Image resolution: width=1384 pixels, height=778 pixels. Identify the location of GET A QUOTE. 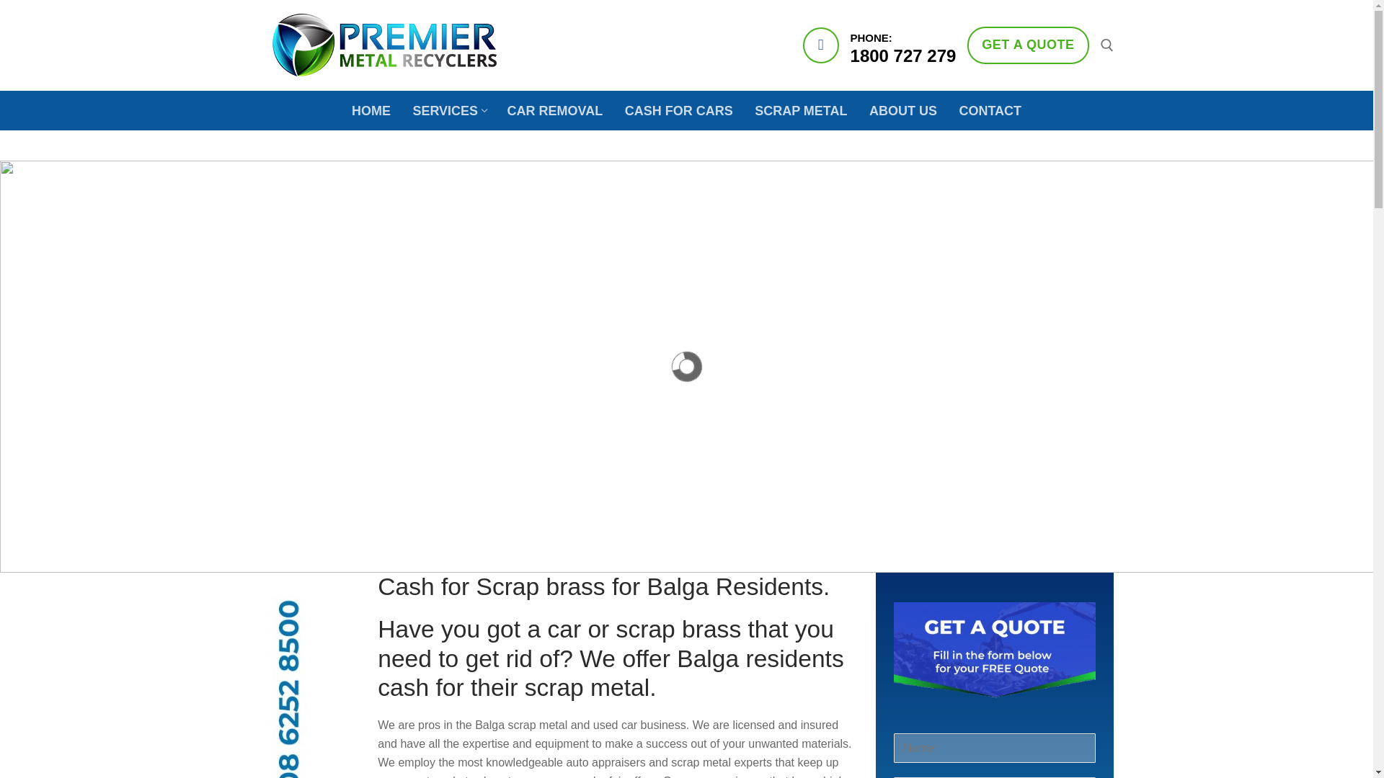
(990, 109).